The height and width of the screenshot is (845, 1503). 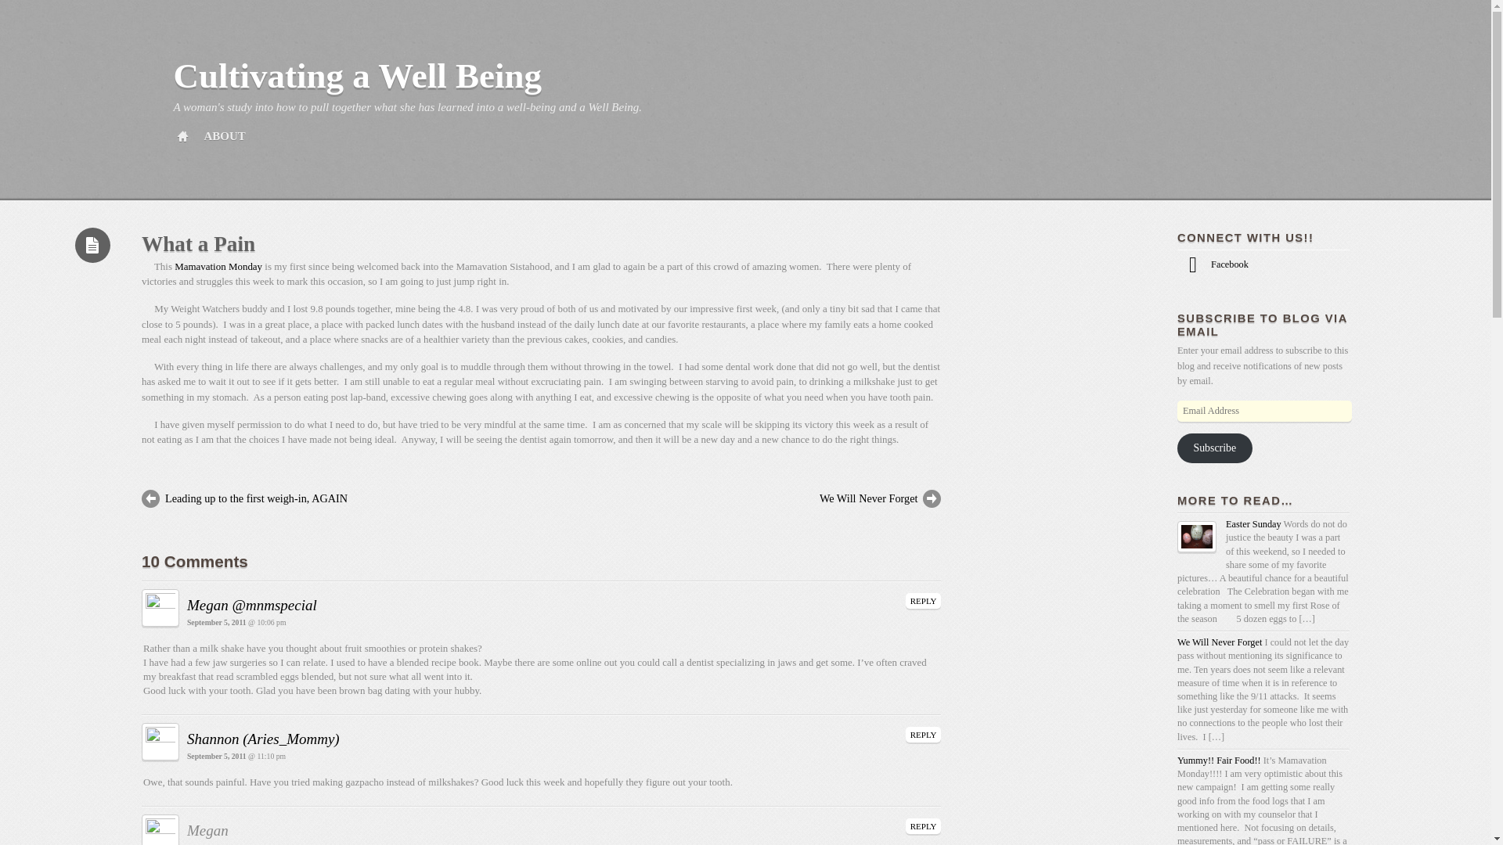 I want to click on Easter Sunday, so click(x=1254, y=524).